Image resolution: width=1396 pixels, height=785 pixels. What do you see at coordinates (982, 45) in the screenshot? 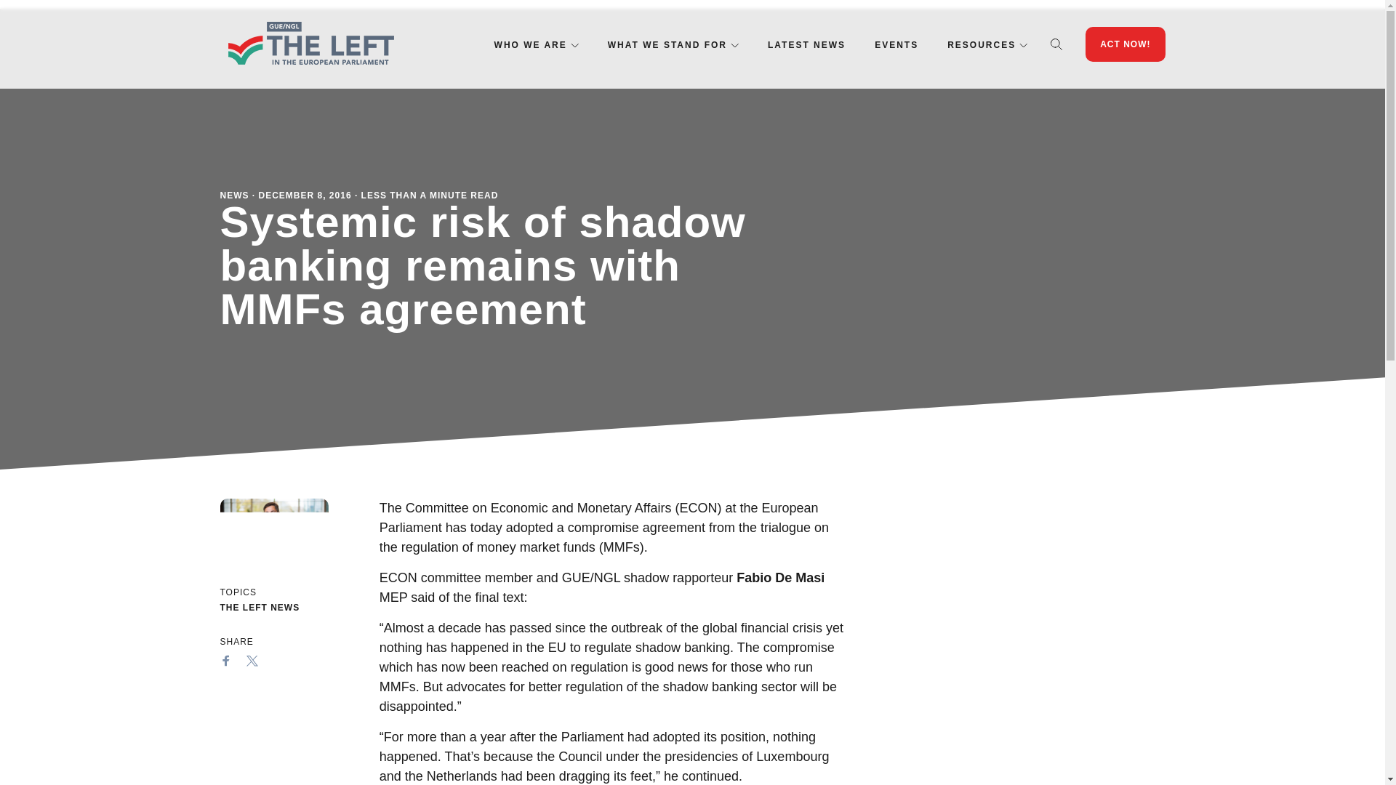
I see `RESOURCES` at bounding box center [982, 45].